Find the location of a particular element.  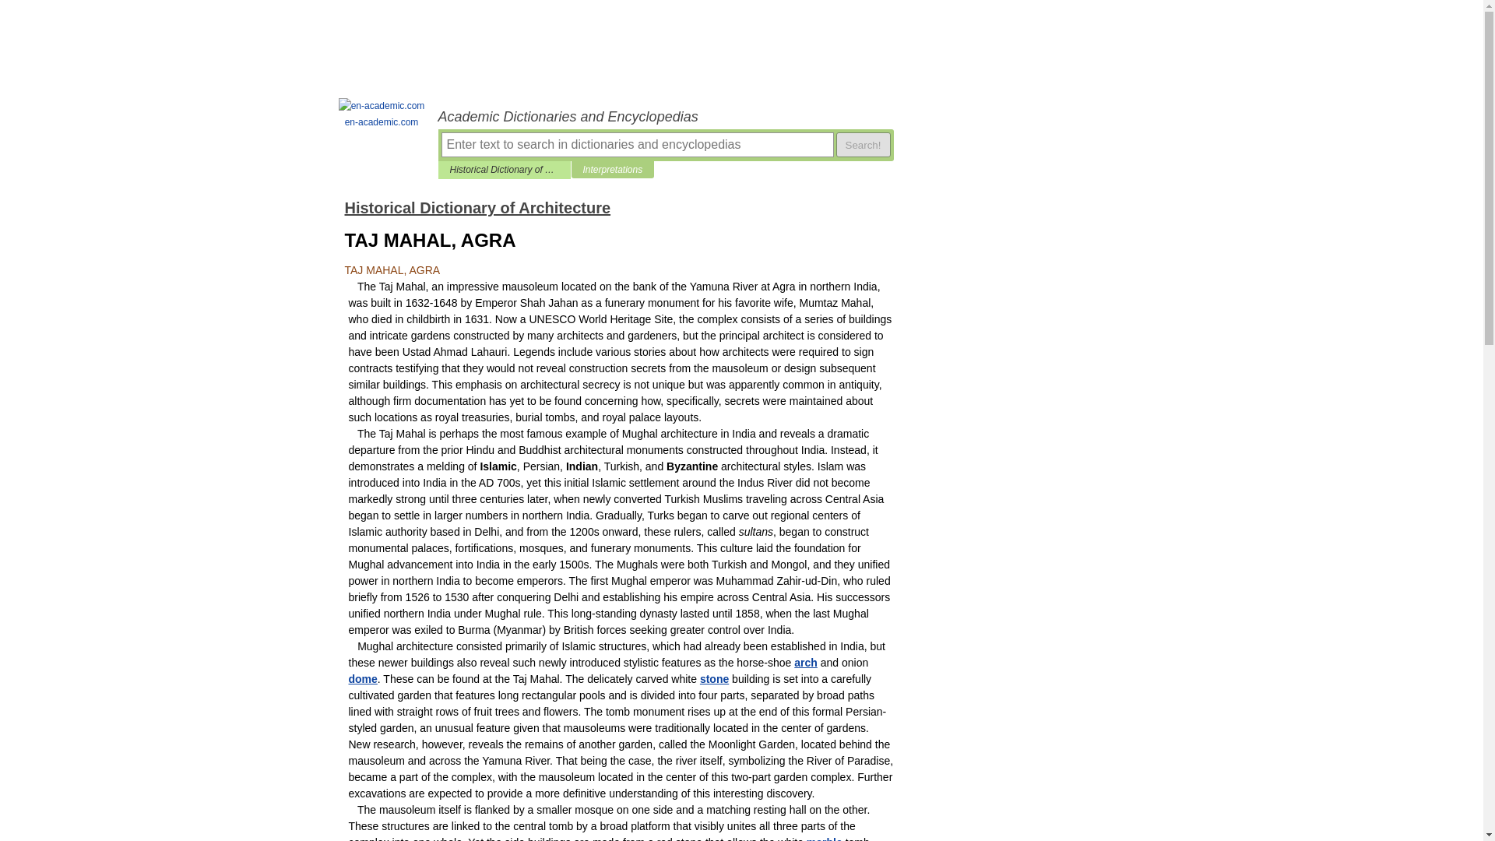

marble is located at coordinates (825, 838).